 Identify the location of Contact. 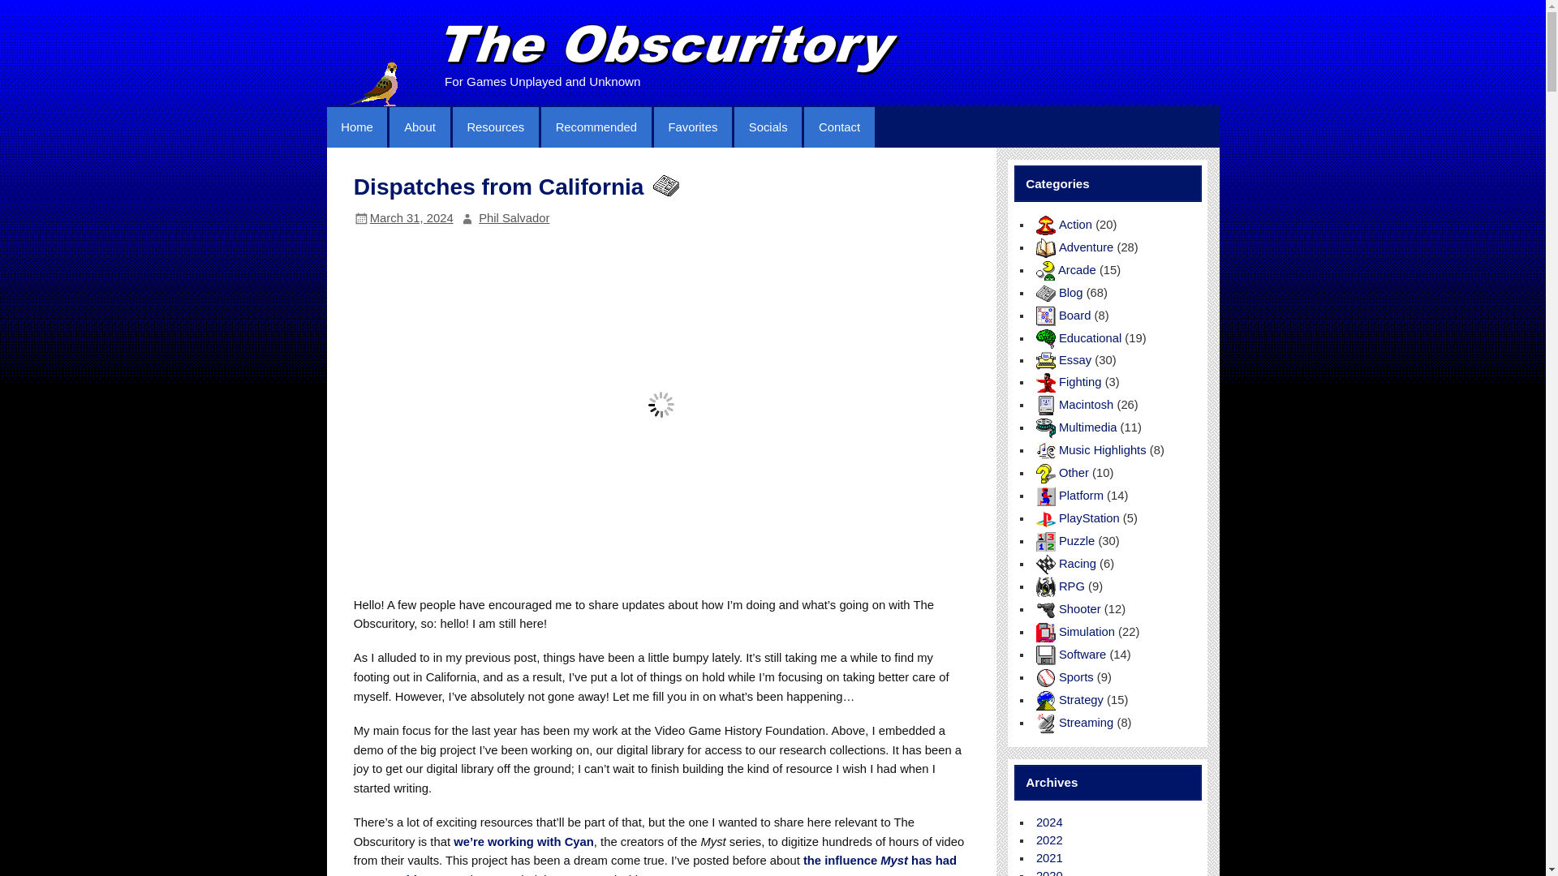
(839, 127).